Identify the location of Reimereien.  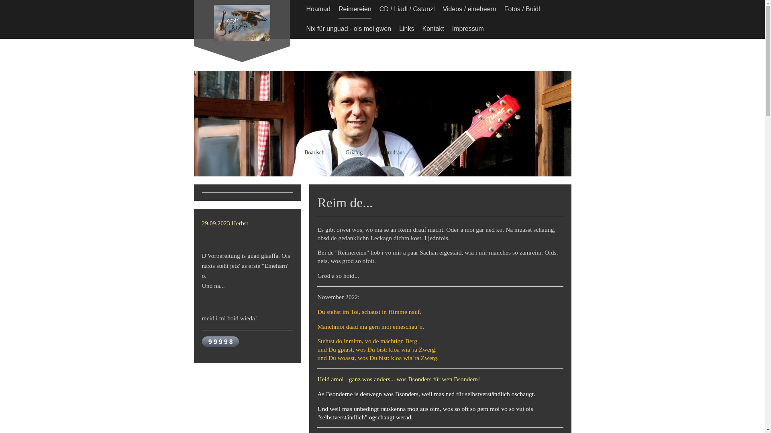
(355, 9).